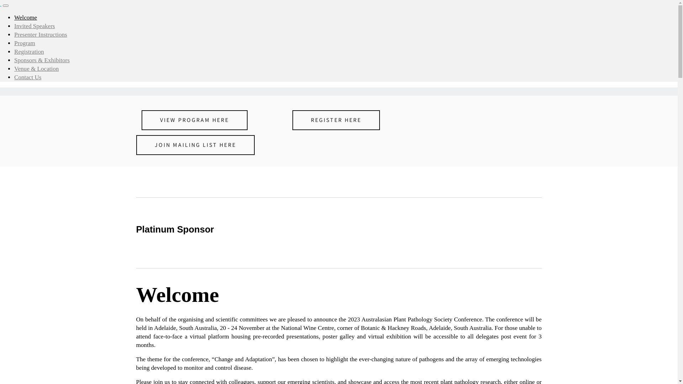 The image size is (683, 384). What do you see at coordinates (36, 69) in the screenshot?
I see `Venue & Location` at bounding box center [36, 69].